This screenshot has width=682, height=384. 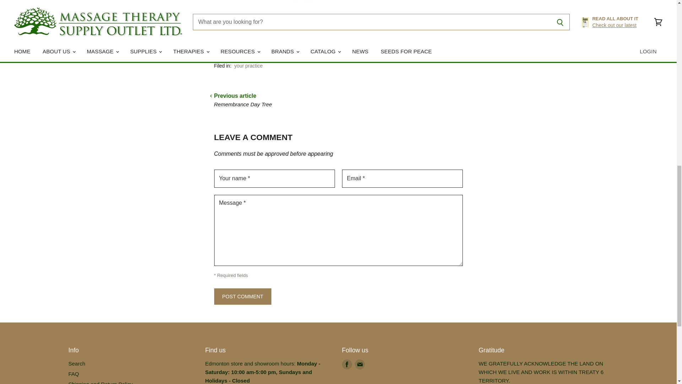 I want to click on Facebook, so click(x=347, y=364).